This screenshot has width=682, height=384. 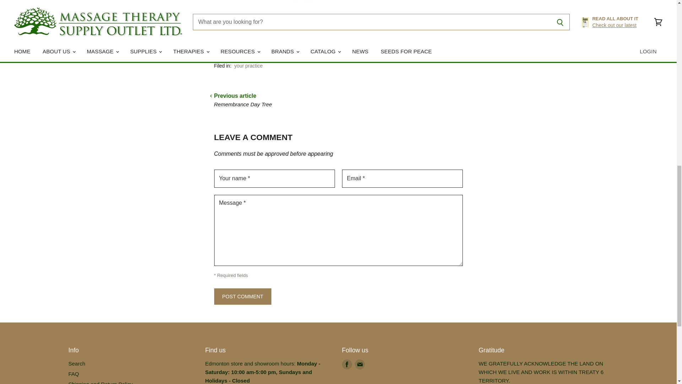 I want to click on Facebook, so click(x=347, y=364).